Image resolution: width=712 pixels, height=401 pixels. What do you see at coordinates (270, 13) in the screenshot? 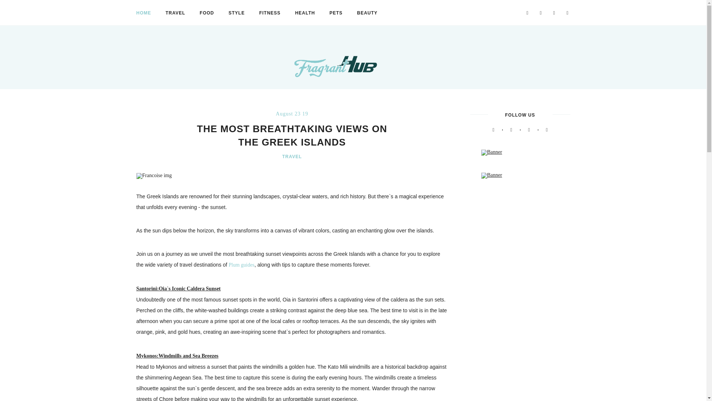
I see `FITNESS` at bounding box center [270, 13].